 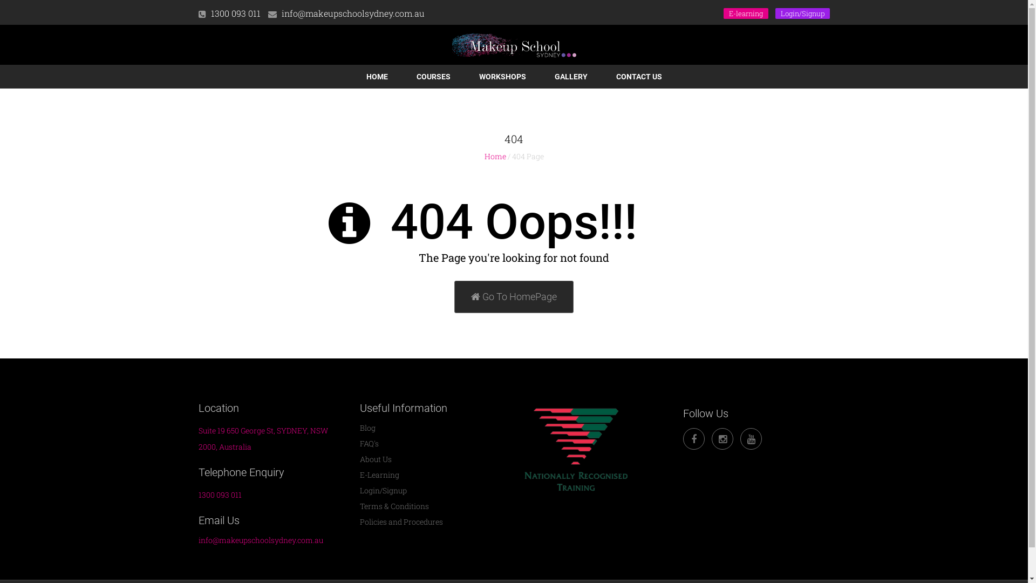 What do you see at coordinates (514, 54) in the screenshot?
I see `Makeup School Sydney` at bounding box center [514, 54].